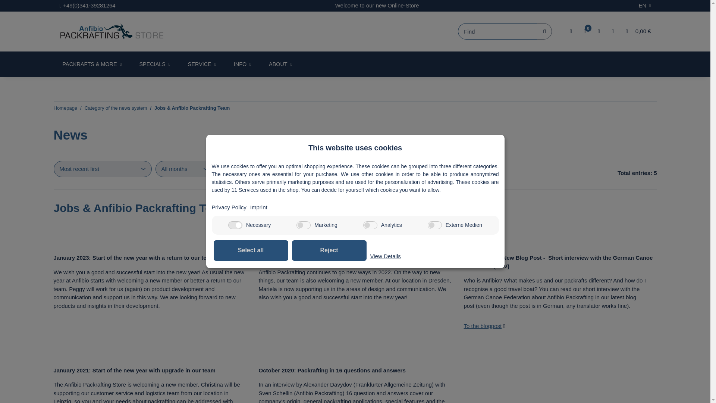 This screenshot has height=403, width=716. I want to click on ABOUT, so click(280, 65).